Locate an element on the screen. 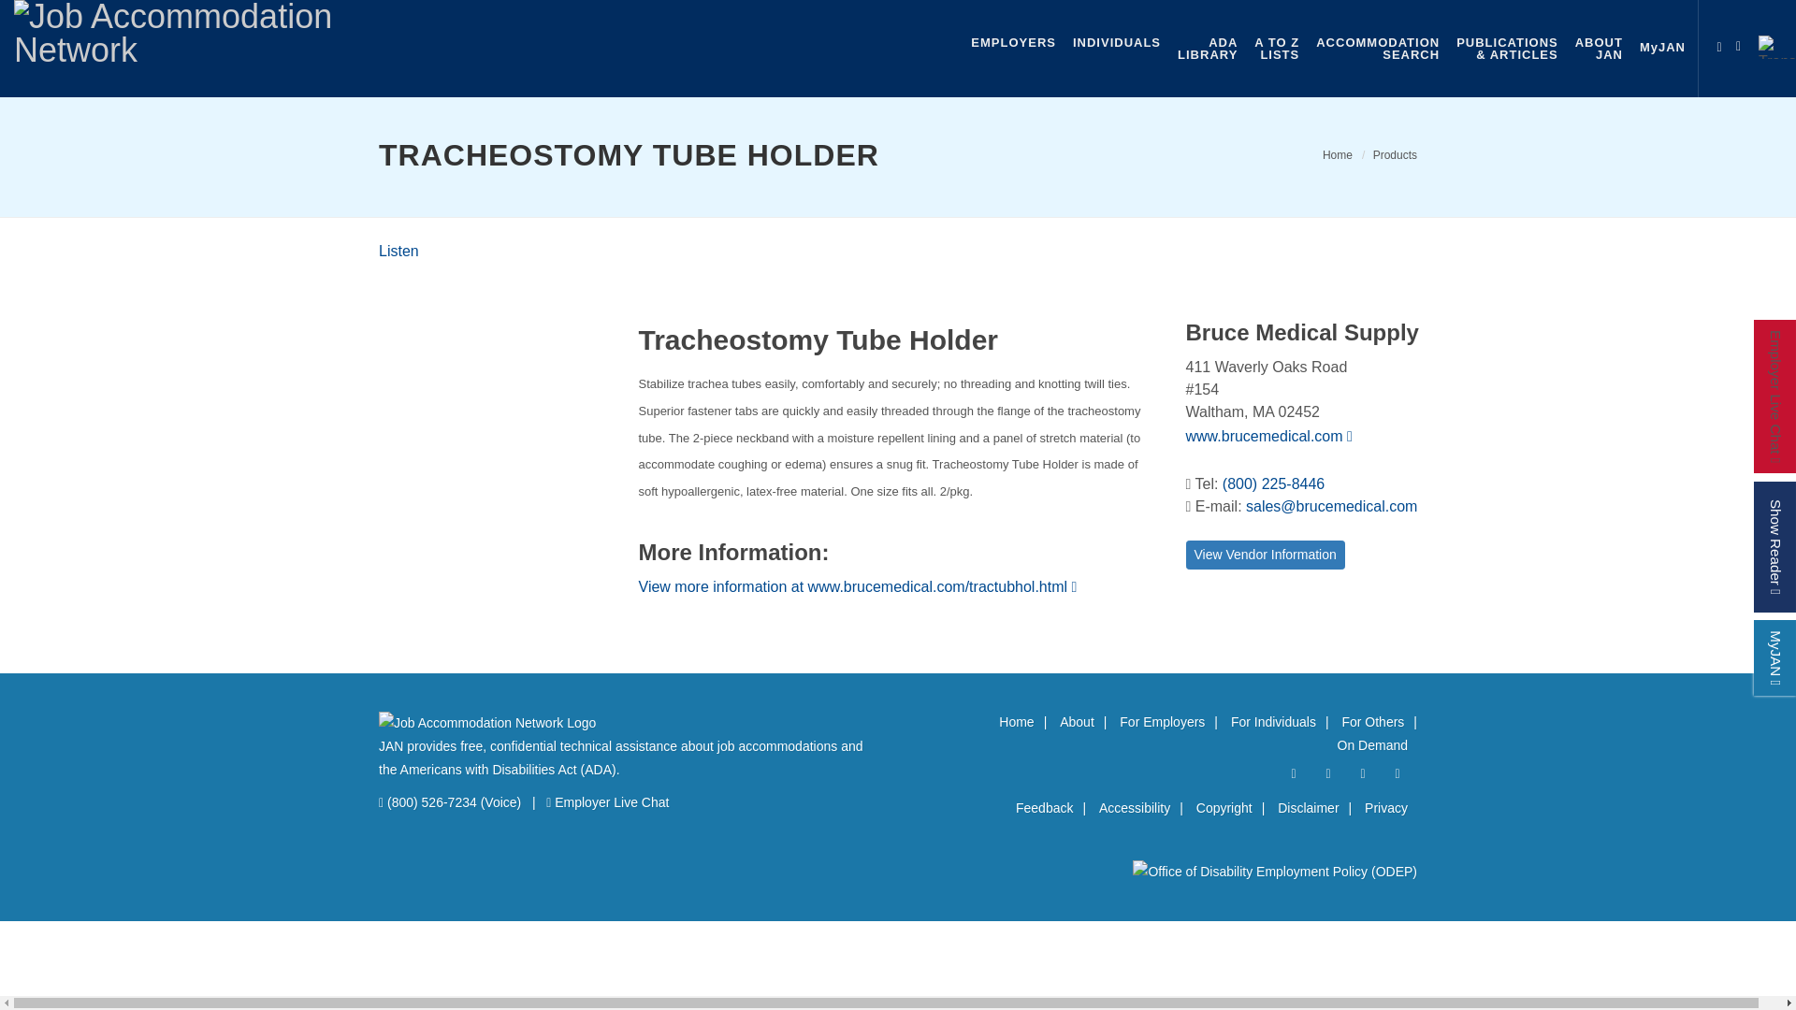 The height and width of the screenshot is (1010, 1796). Open Search is located at coordinates (1395, 154).